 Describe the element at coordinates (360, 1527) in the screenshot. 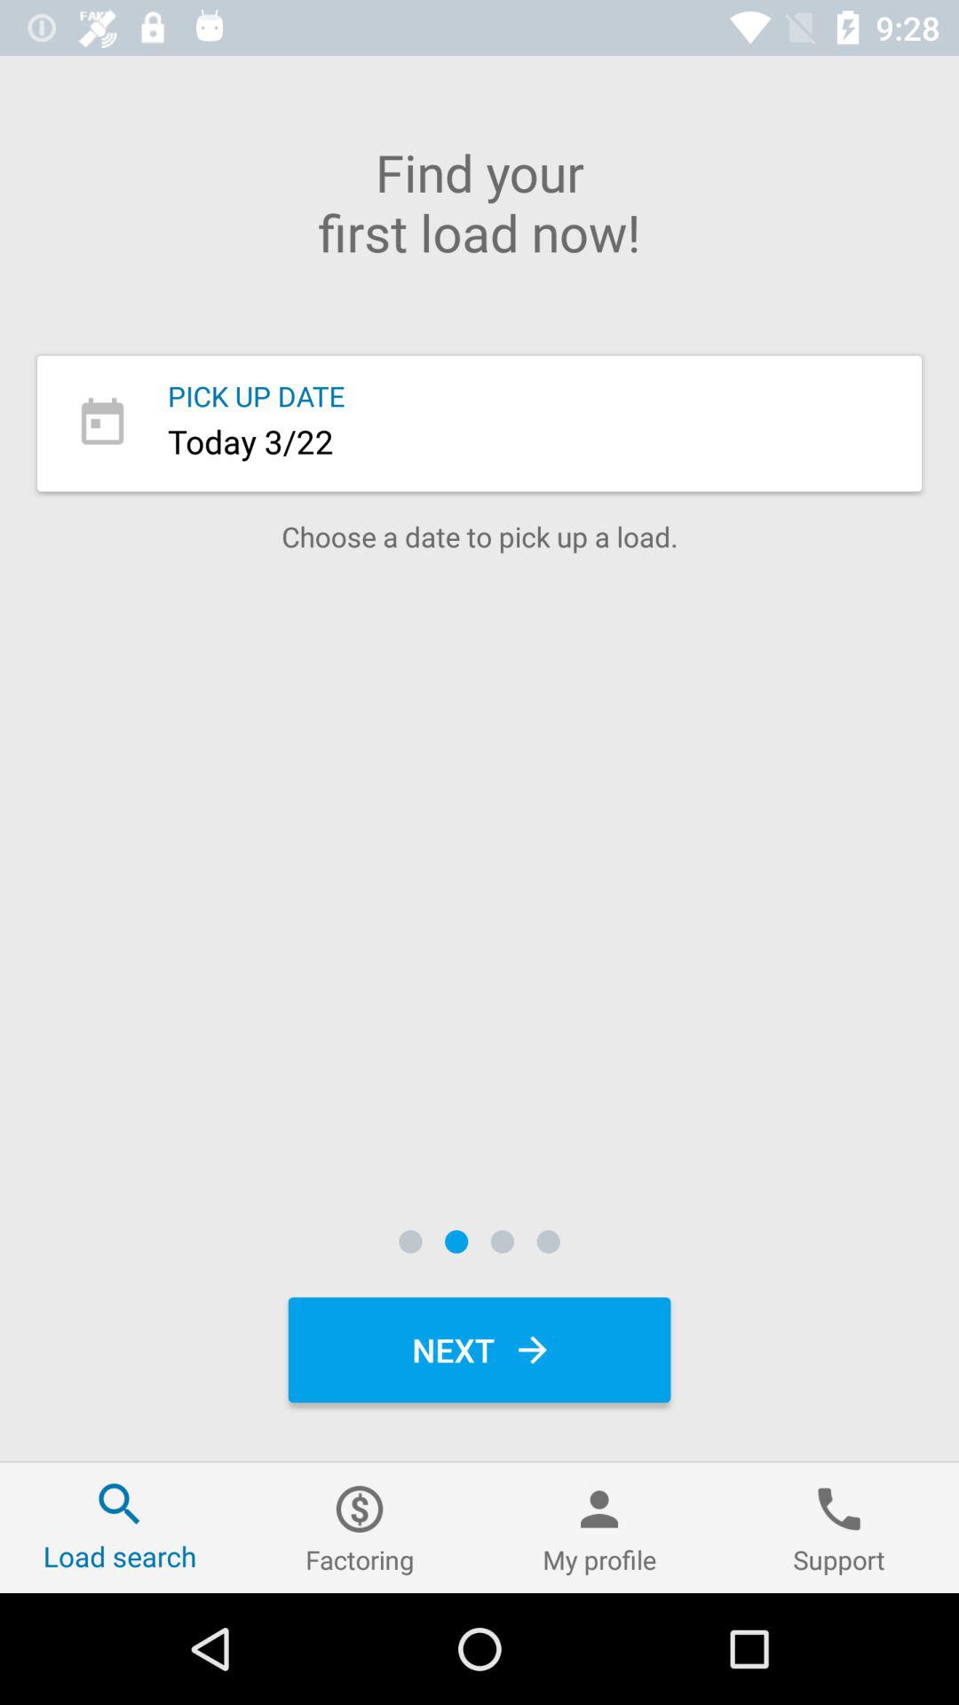

I see `swipe to the factoring item` at that location.